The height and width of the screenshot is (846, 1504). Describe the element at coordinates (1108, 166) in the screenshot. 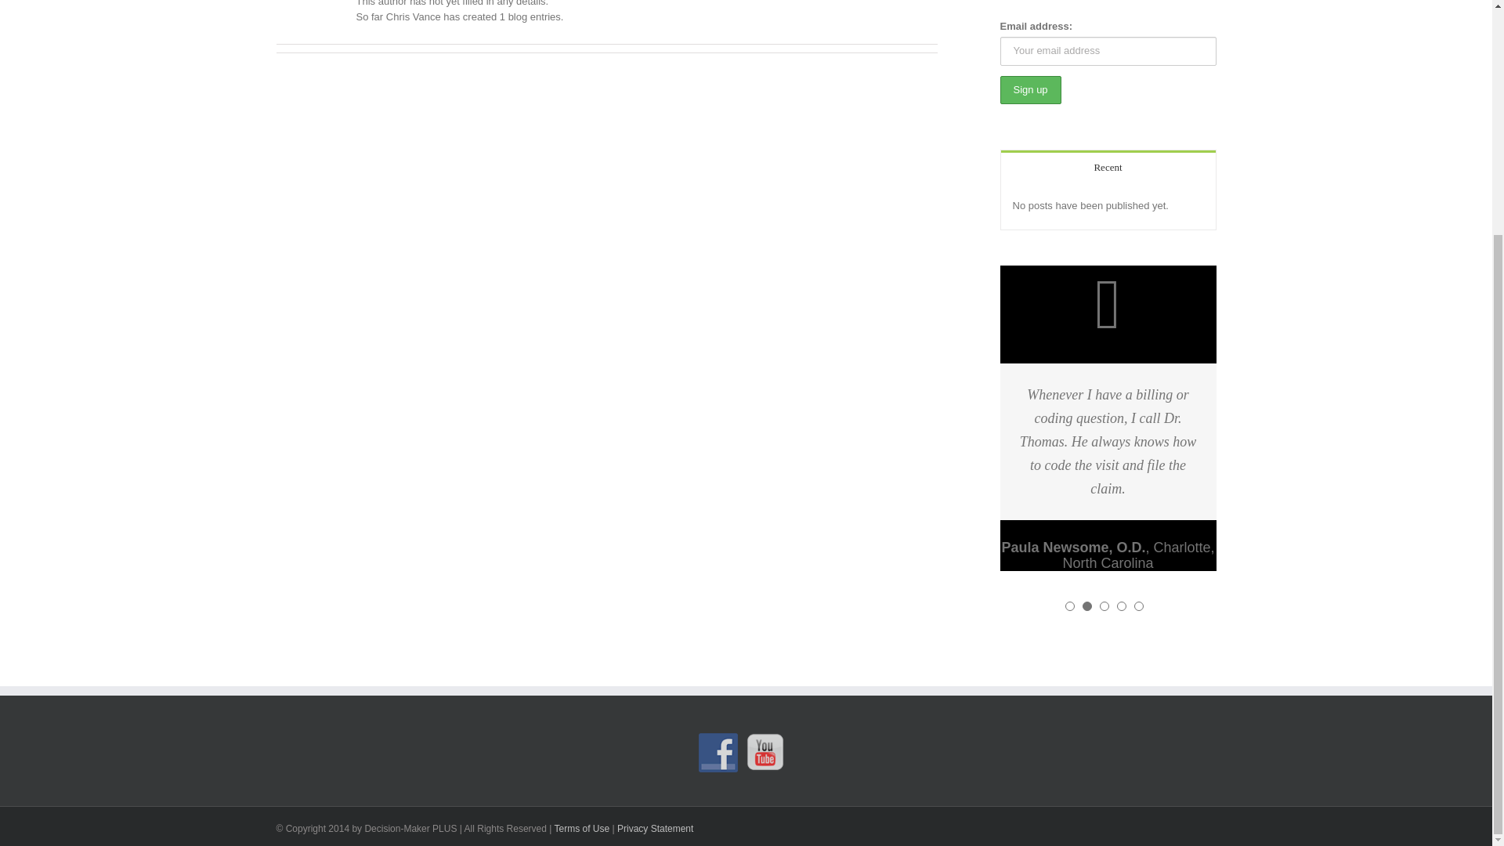

I see `Recent` at that location.